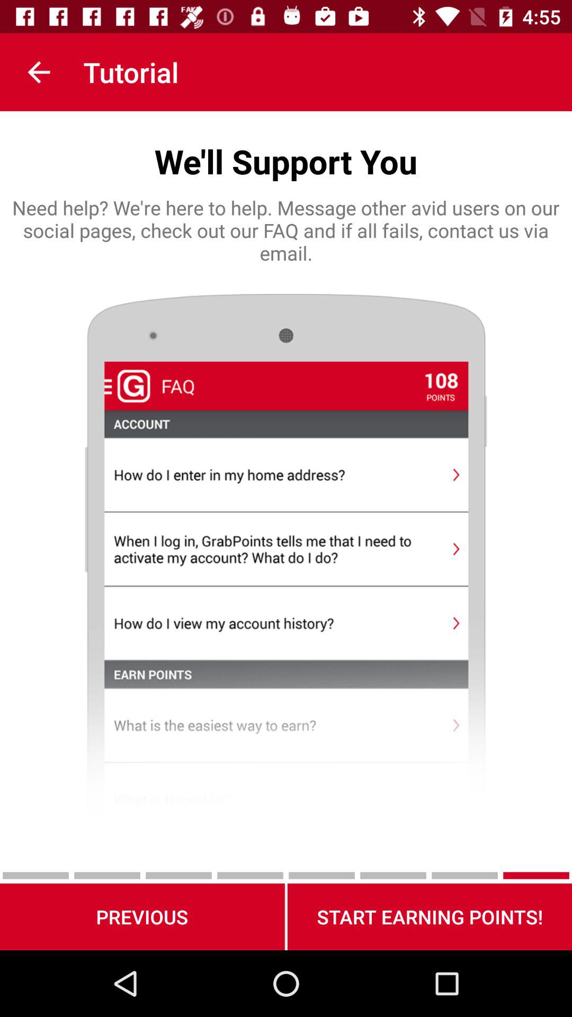 Image resolution: width=572 pixels, height=1017 pixels. I want to click on select the item next to the previous item, so click(430, 916).